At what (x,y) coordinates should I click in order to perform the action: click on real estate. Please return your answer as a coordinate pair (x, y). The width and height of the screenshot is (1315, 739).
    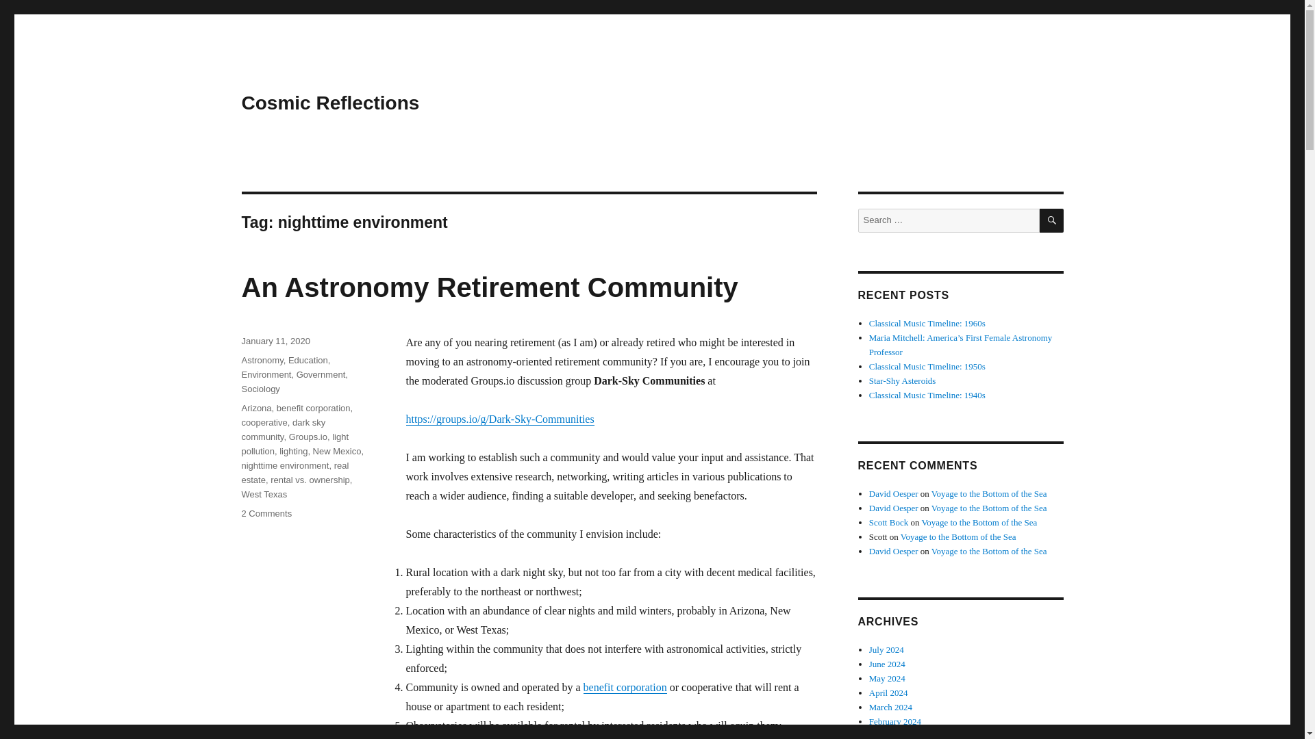
    Looking at the image, I should click on (295, 472).